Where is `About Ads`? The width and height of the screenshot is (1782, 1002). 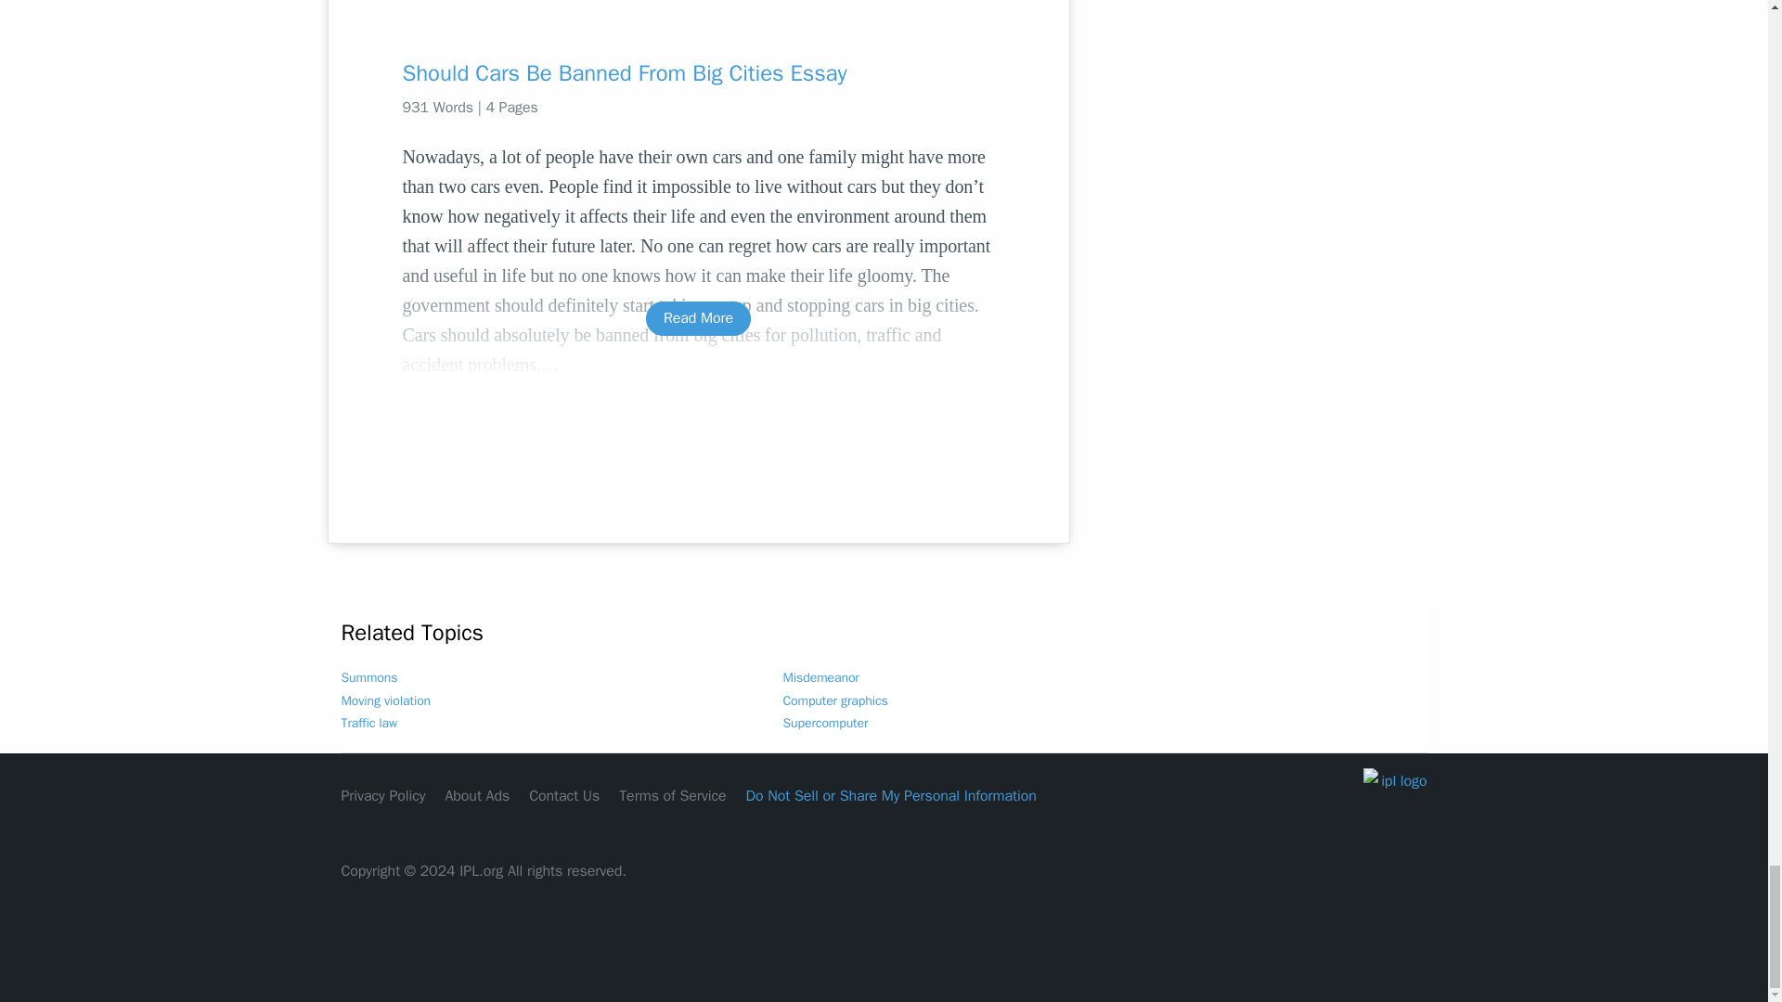
About Ads is located at coordinates (477, 796).